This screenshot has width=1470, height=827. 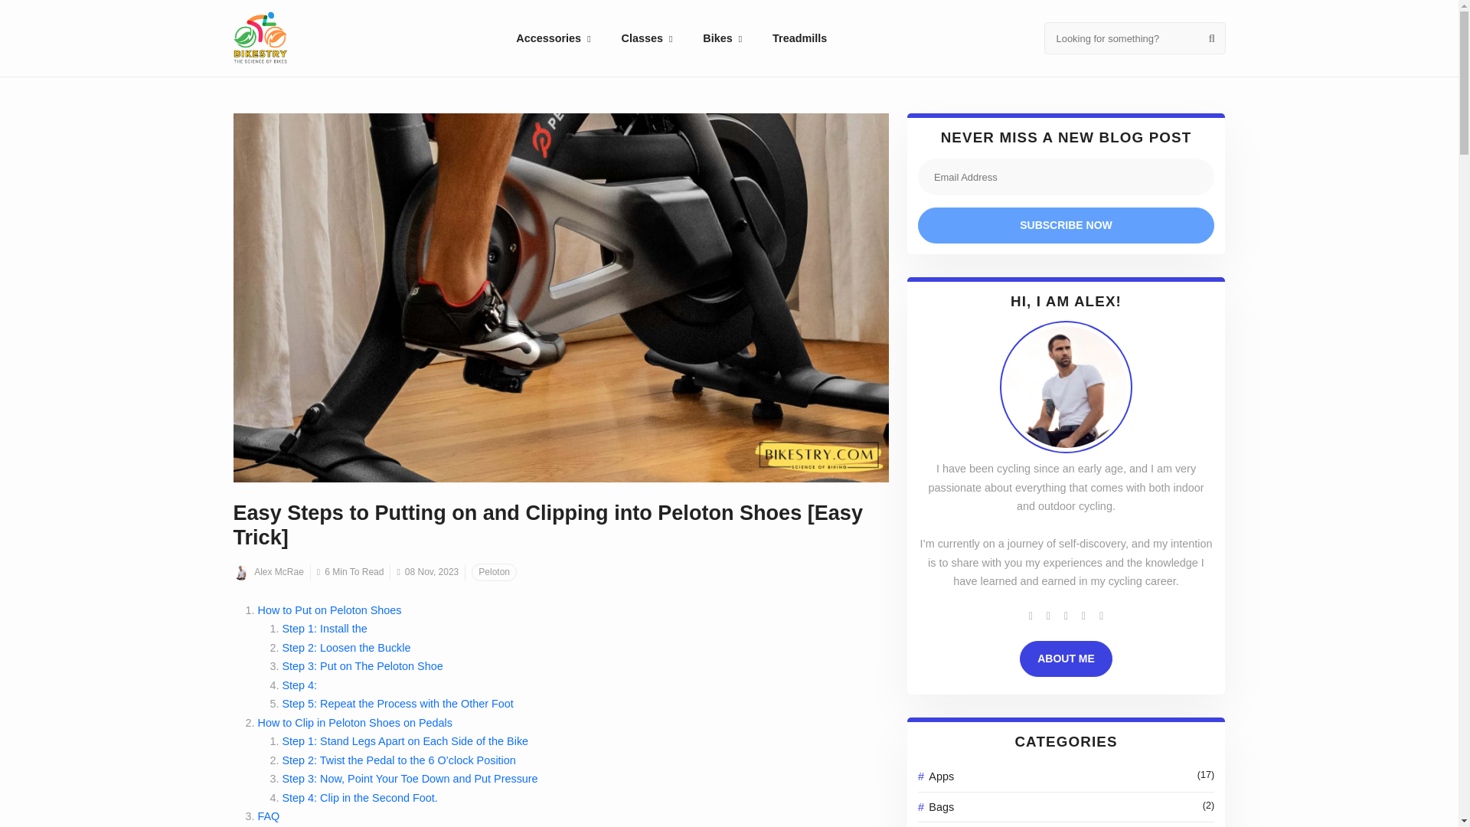 I want to click on Bikes, so click(x=722, y=38).